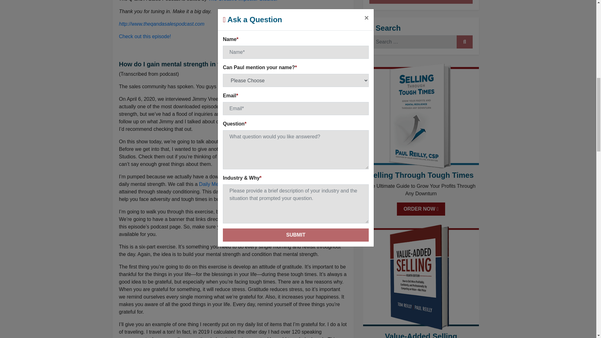  I want to click on The Creative Impostor Studios., so click(243, 1).